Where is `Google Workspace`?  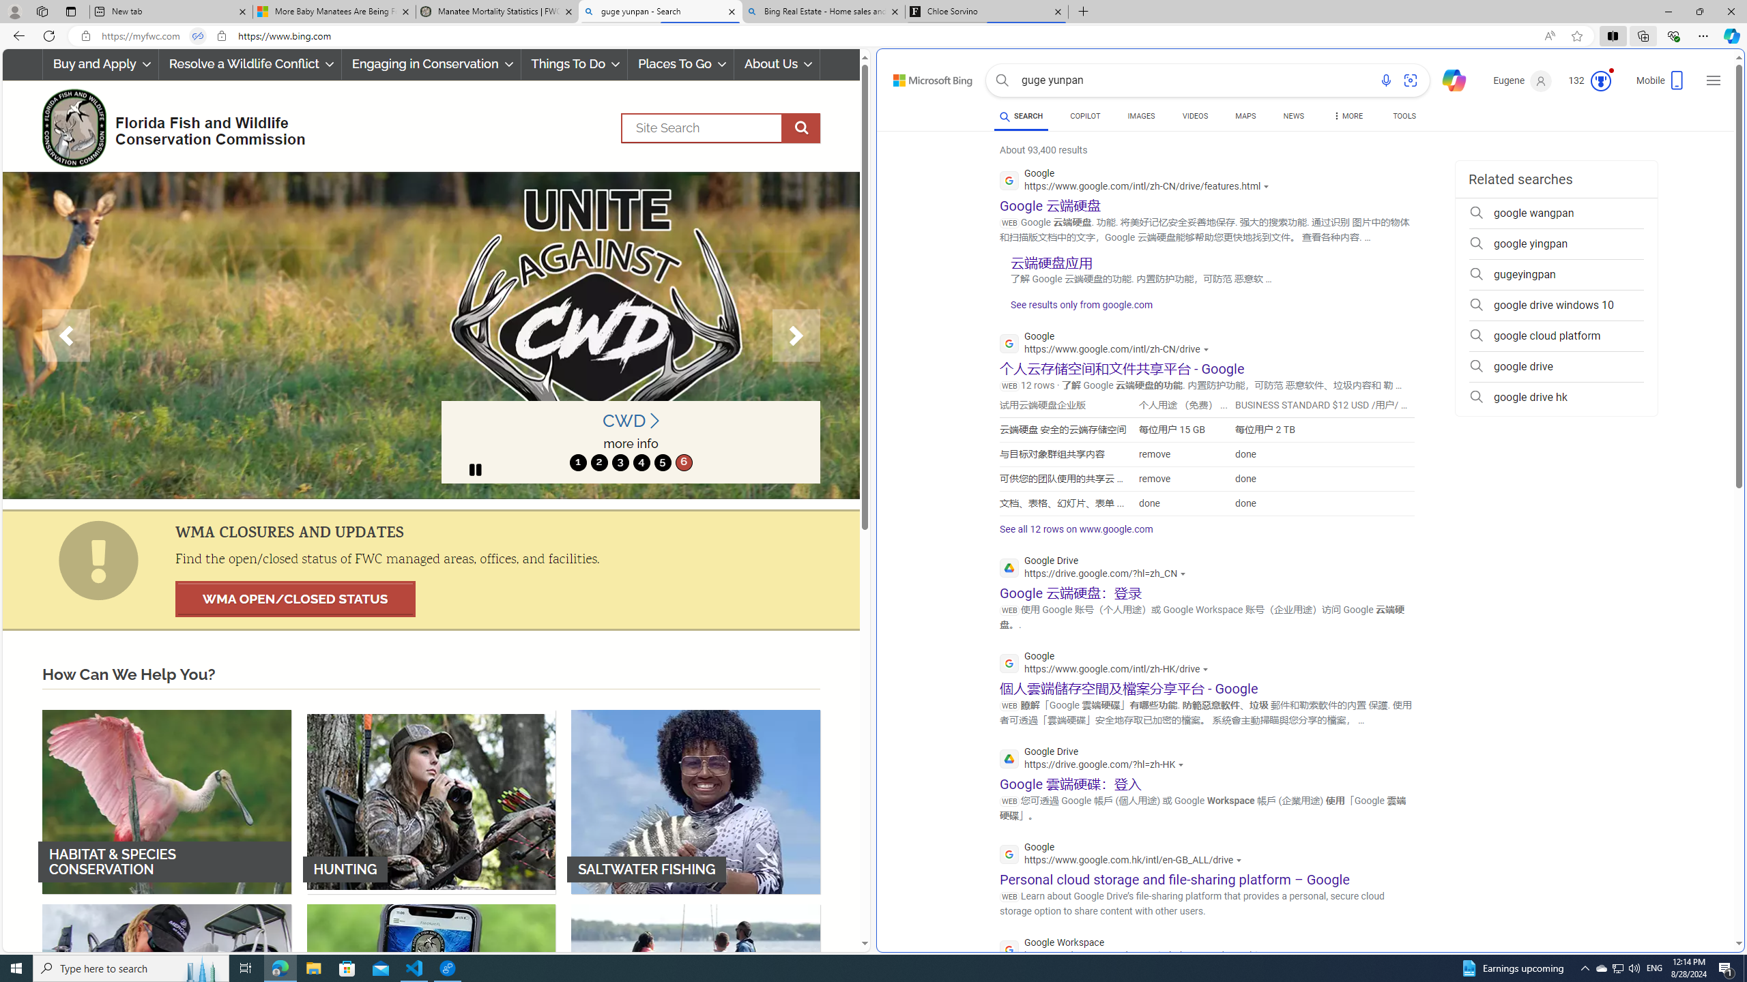 Google Workspace is located at coordinates (1141, 951).